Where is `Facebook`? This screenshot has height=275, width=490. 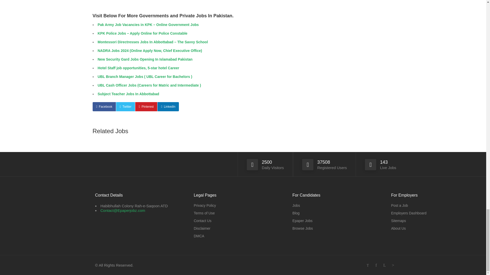 Facebook is located at coordinates (104, 106).